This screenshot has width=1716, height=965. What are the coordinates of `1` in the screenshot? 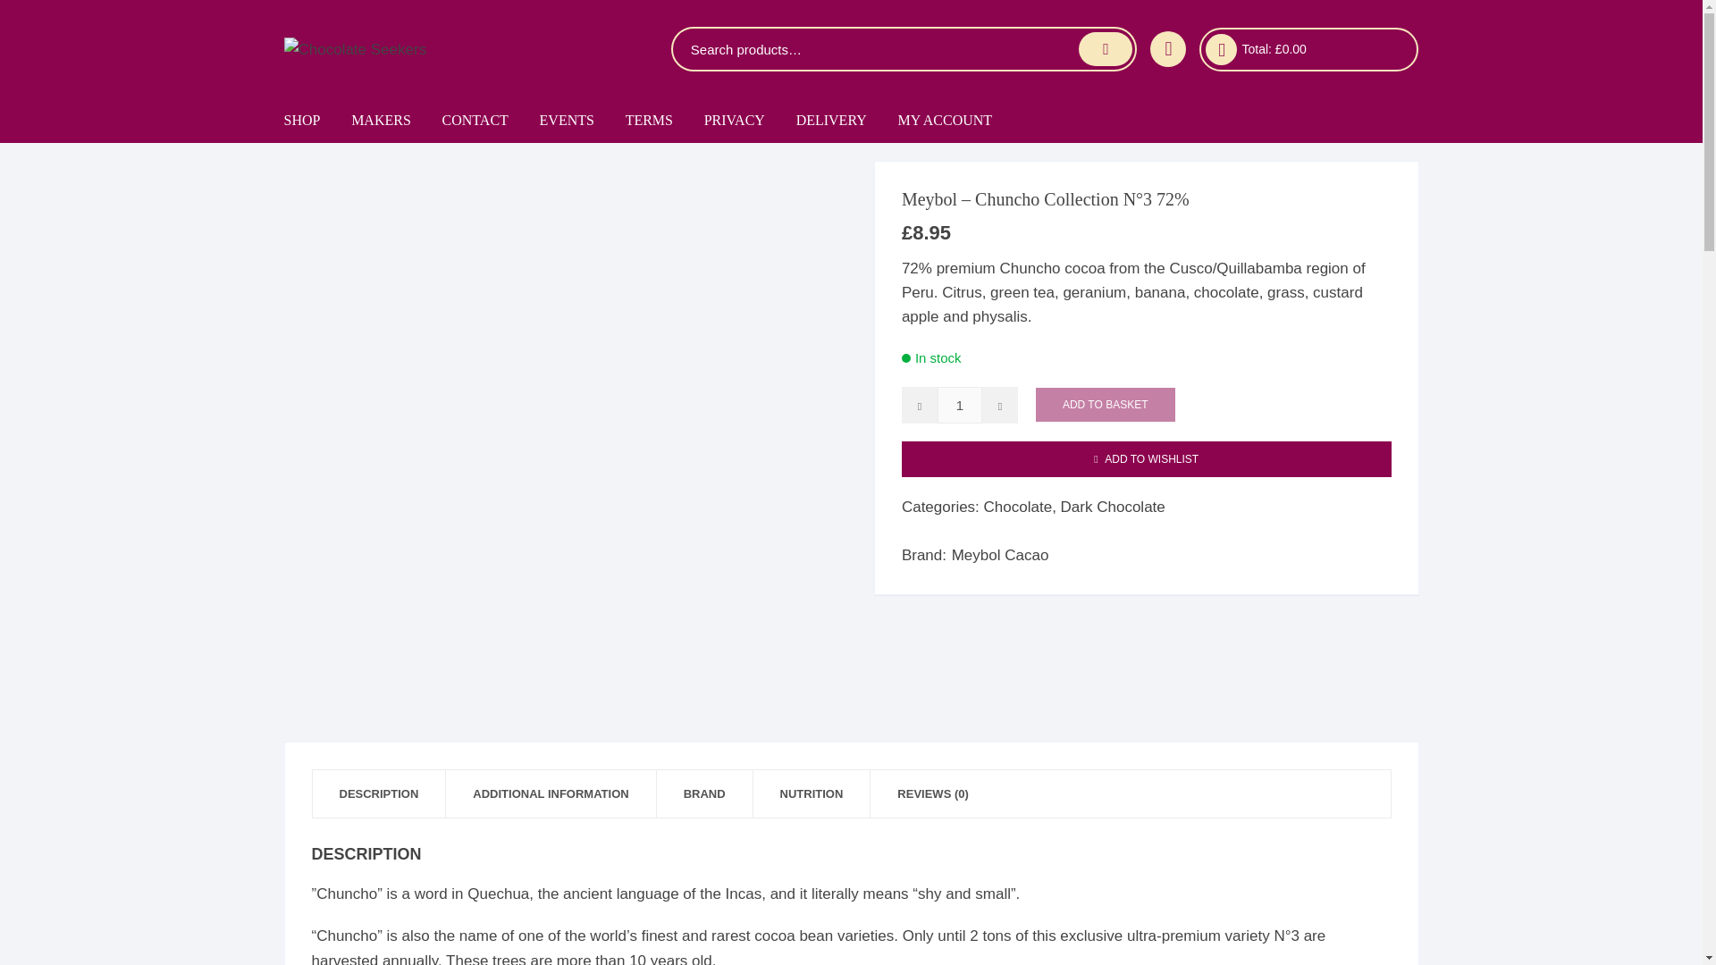 It's located at (959, 406).